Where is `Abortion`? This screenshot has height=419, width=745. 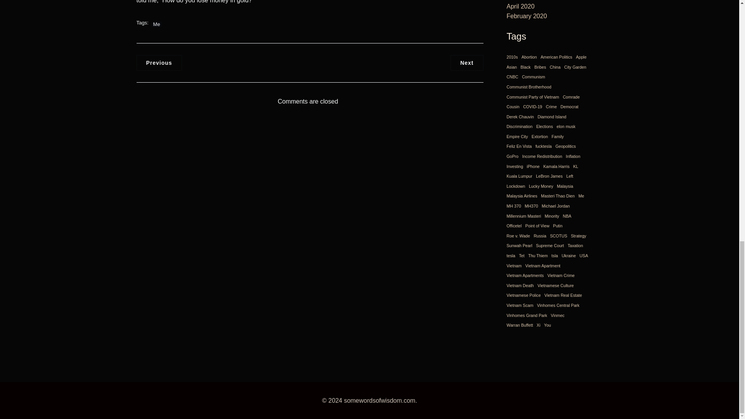
Abortion is located at coordinates (529, 57).